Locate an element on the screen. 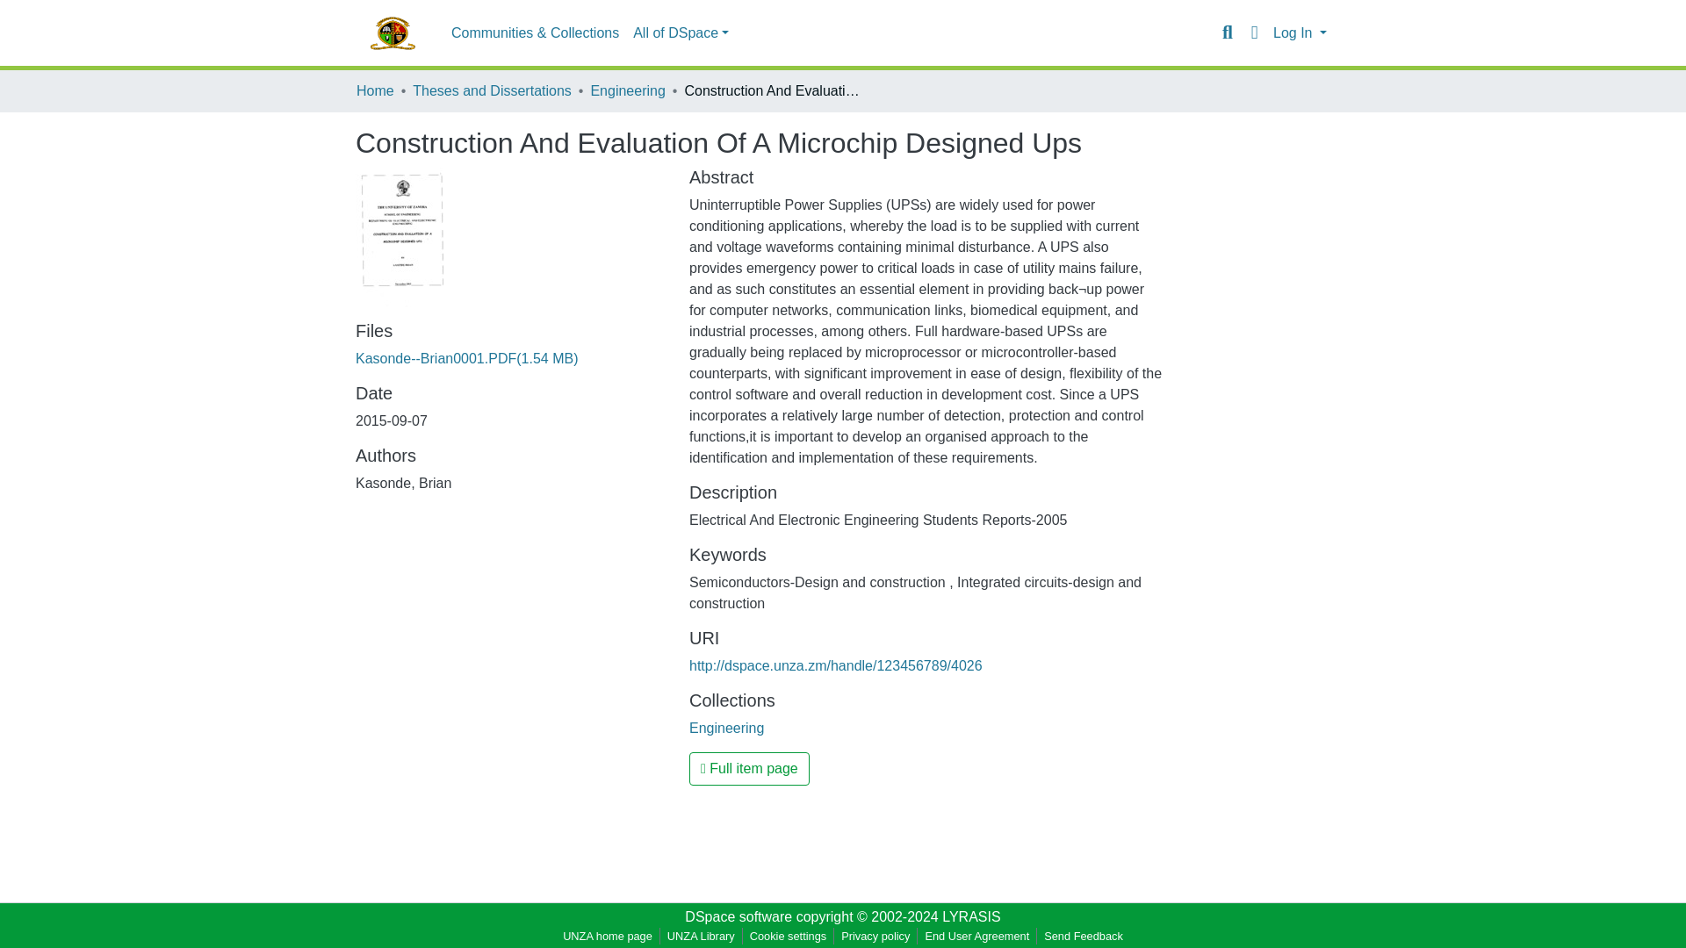 Image resolution: width=1686 pixels, height=948 pixels. Language switch is located at coordinates (1254, 32).